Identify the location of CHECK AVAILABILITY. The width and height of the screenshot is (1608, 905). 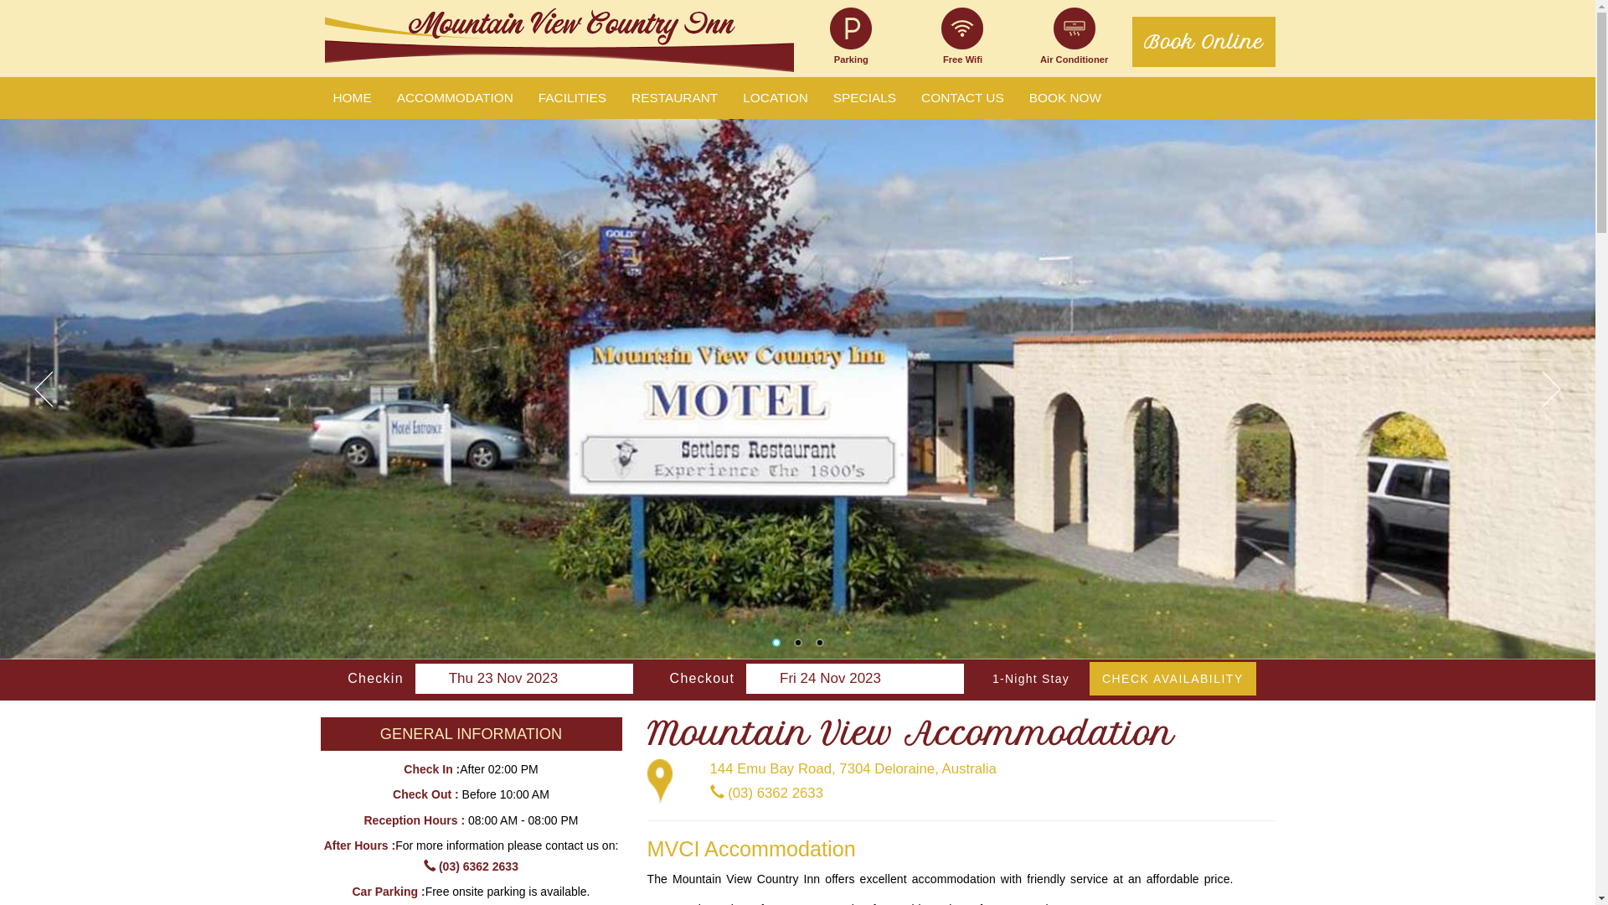
(1172, 679).